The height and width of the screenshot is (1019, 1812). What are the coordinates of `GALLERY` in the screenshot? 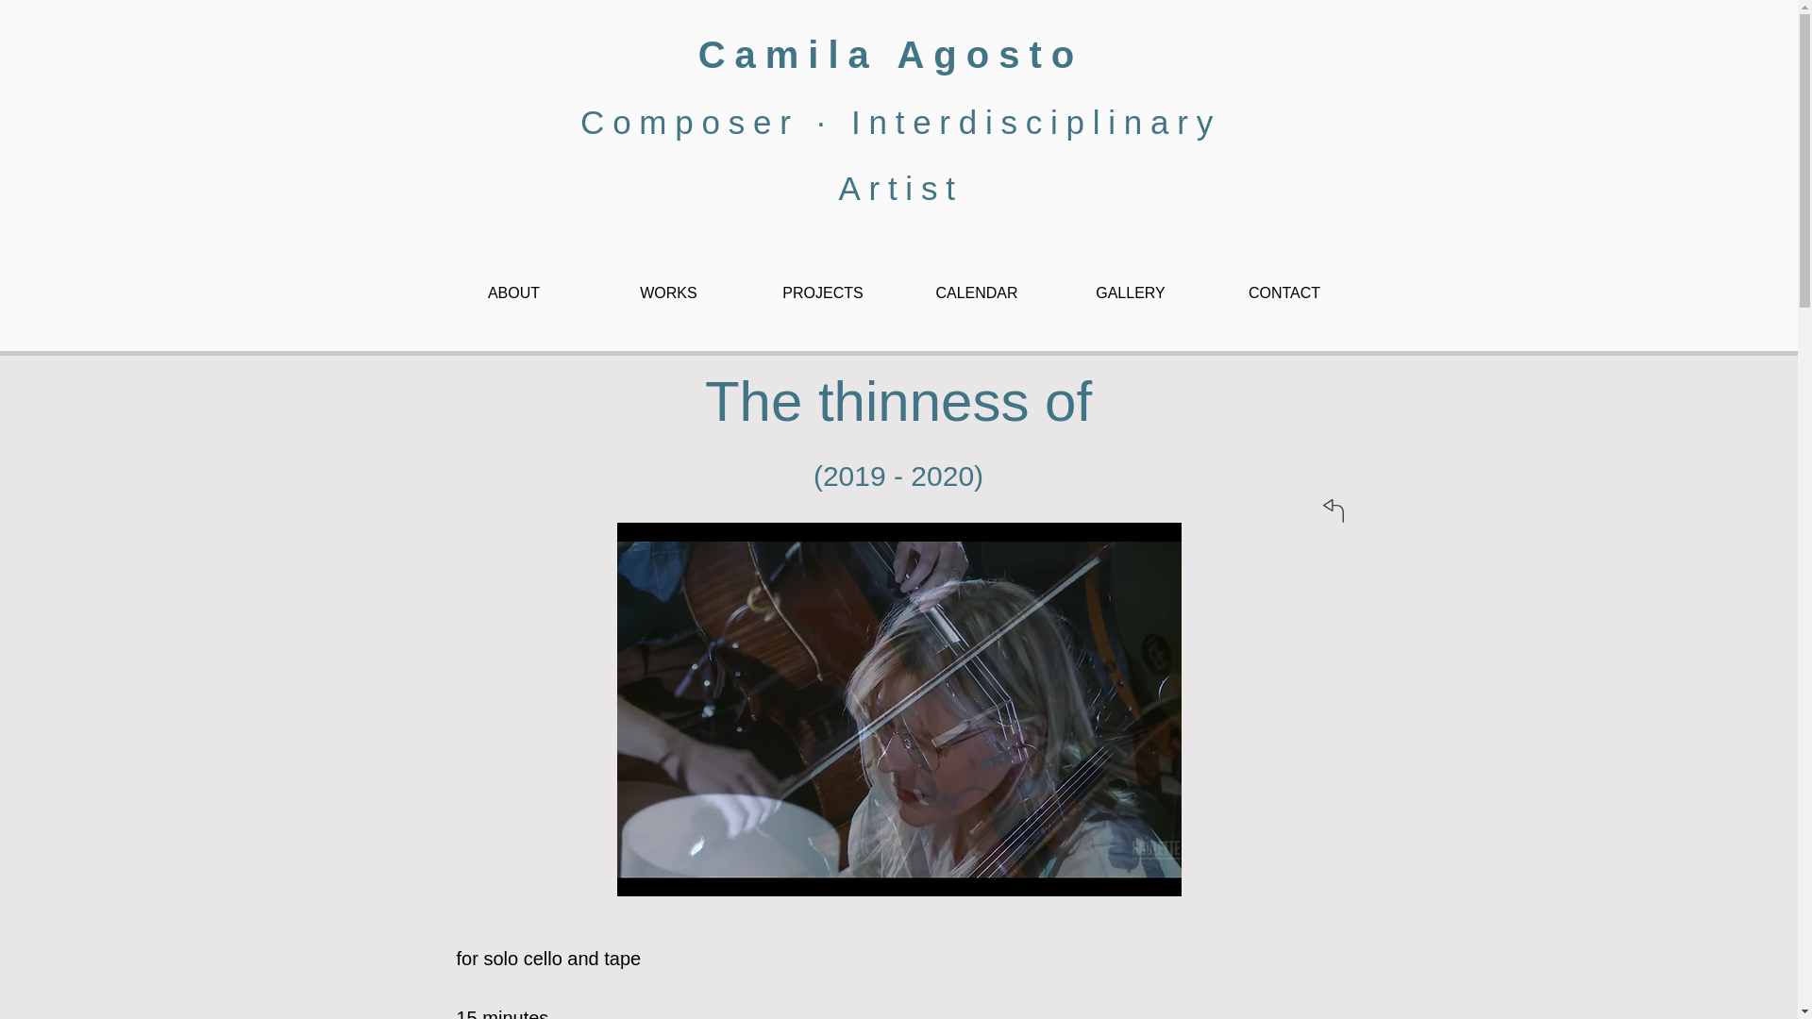 It's located at (1129, 292).